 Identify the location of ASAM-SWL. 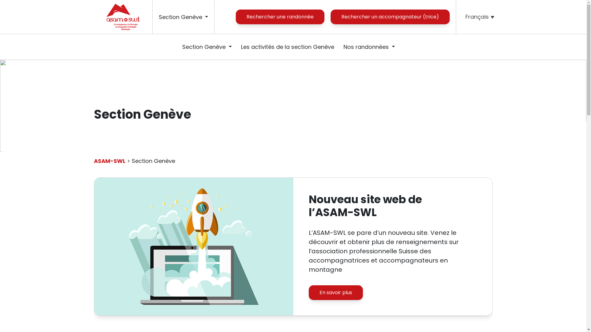
(123, 17).